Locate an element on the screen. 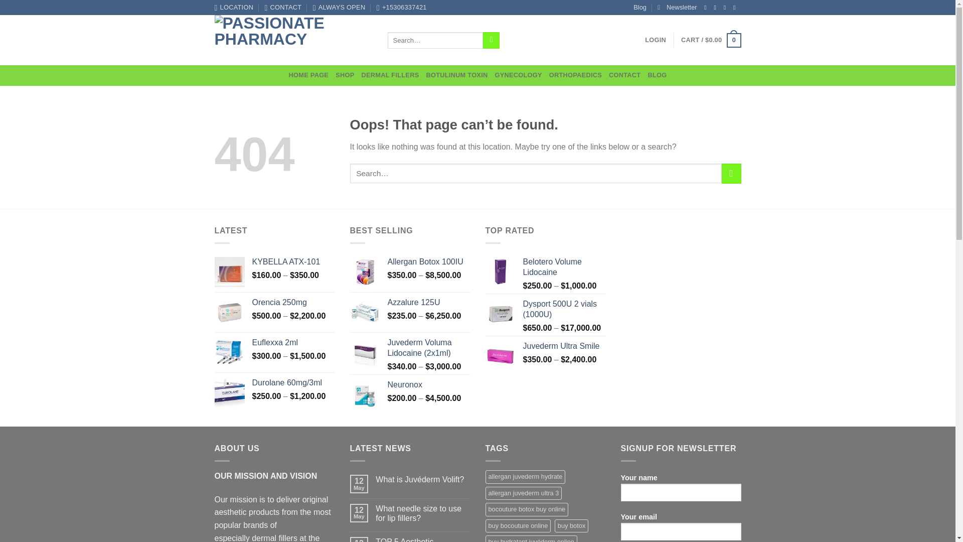 The width and height of the screenshot is (963, 542). KYBELLA ATX-101 is located at coordinates (293, 262).